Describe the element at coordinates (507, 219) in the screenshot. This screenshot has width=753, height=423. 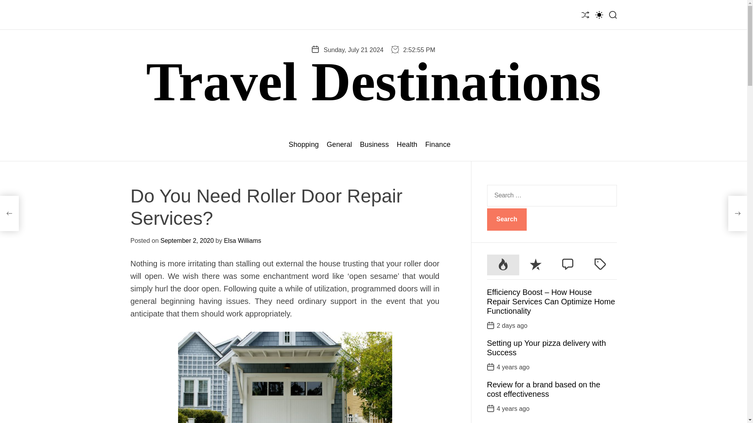
I see `Search` at that location.